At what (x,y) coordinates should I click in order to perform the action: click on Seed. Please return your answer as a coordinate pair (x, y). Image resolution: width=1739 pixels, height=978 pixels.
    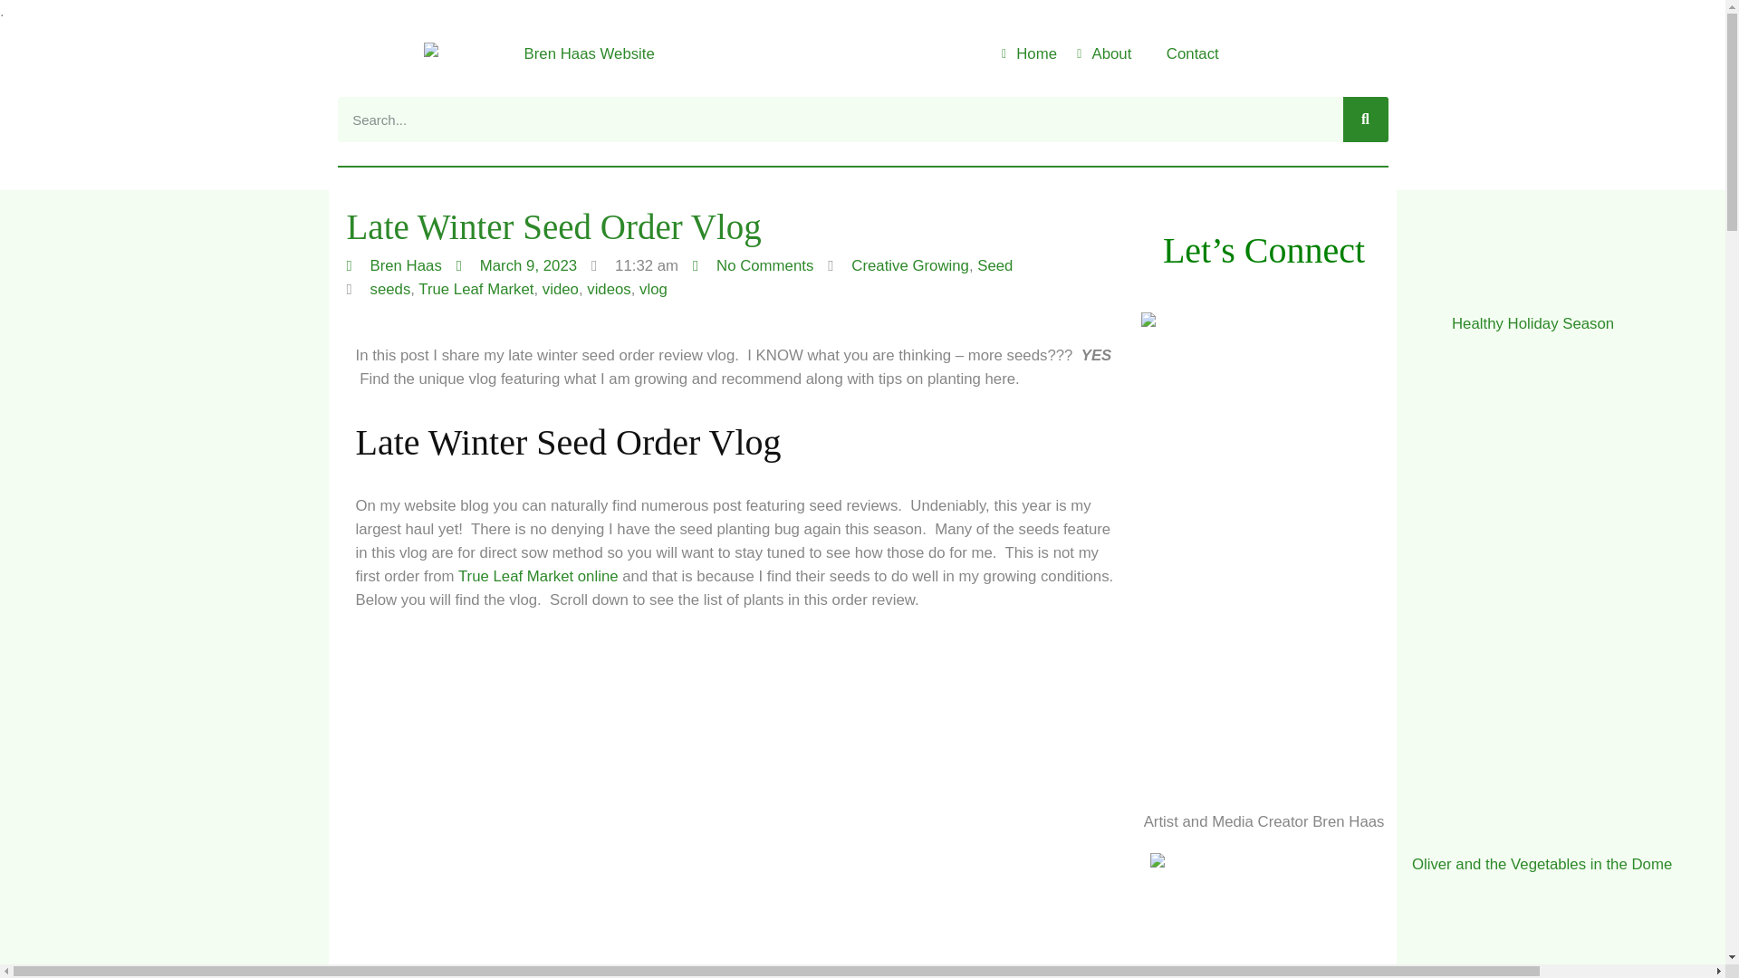
    Looking at the image, I should click on (994, 266).